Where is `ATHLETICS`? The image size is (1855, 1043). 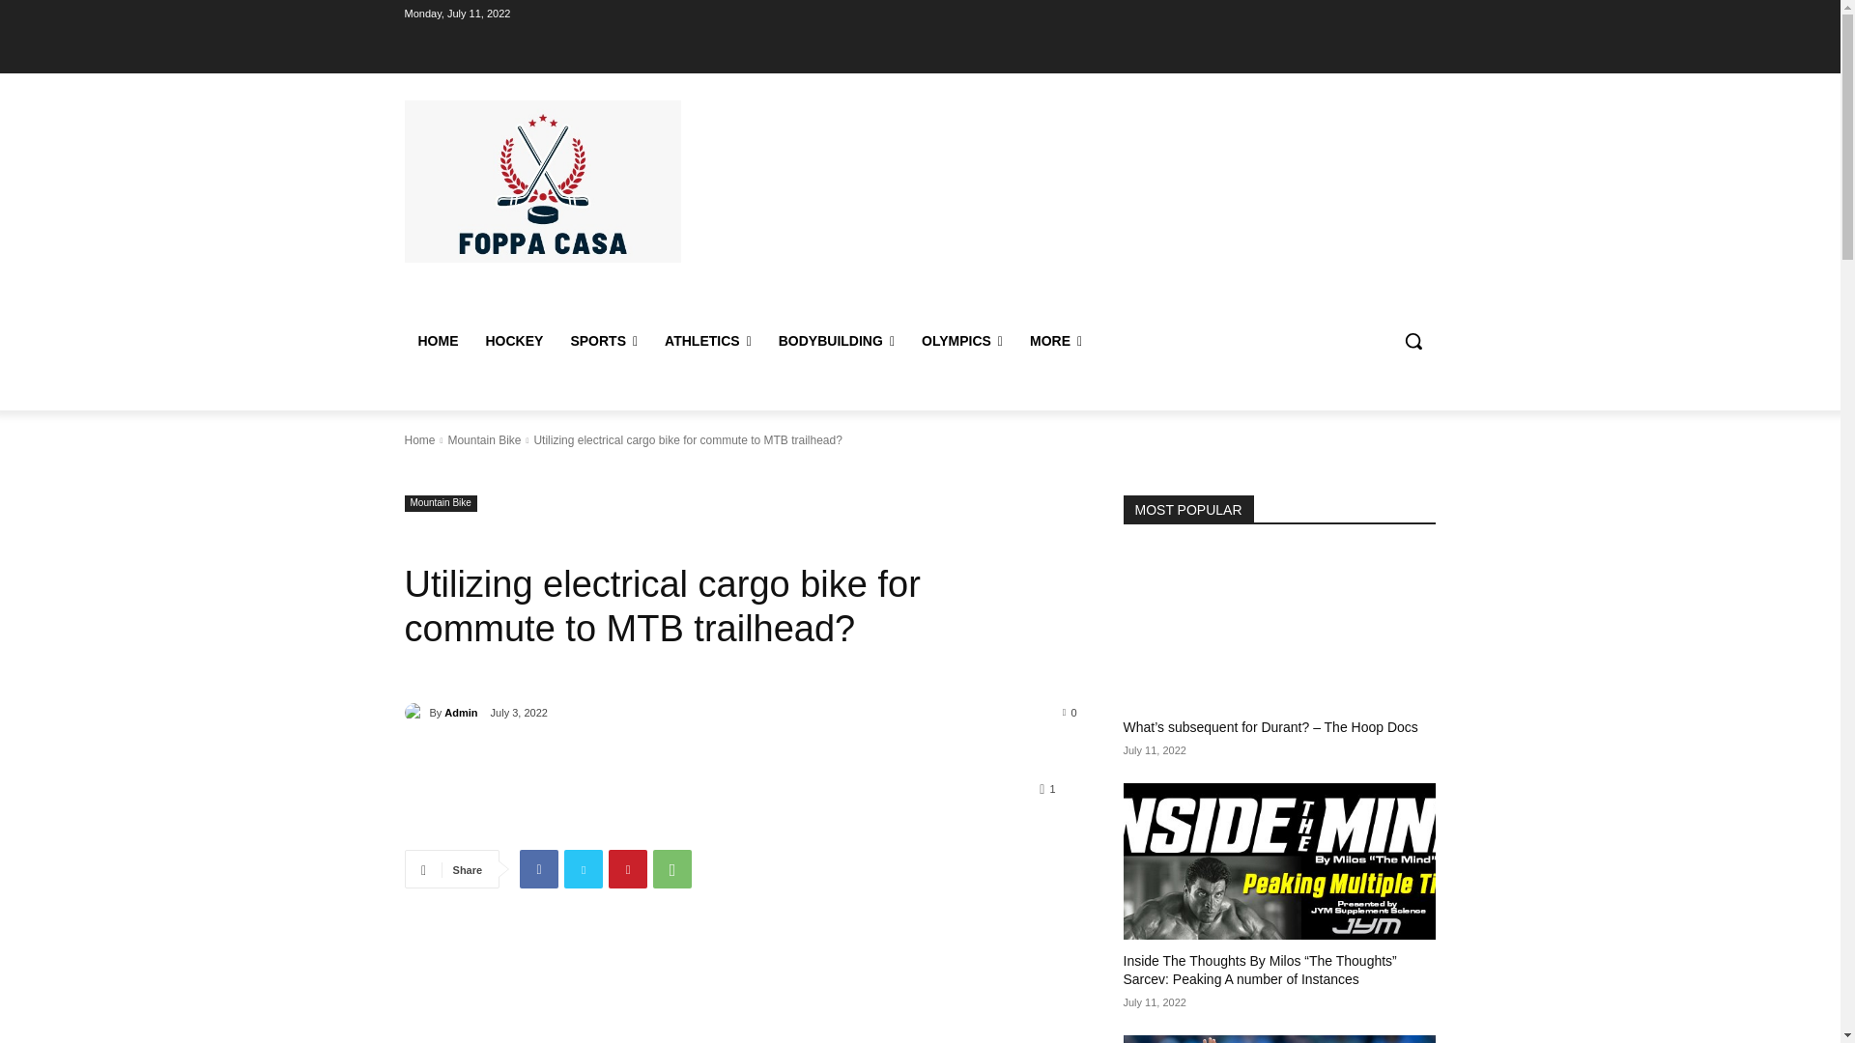 ATHLETICS is located at coordinates (707, 340).